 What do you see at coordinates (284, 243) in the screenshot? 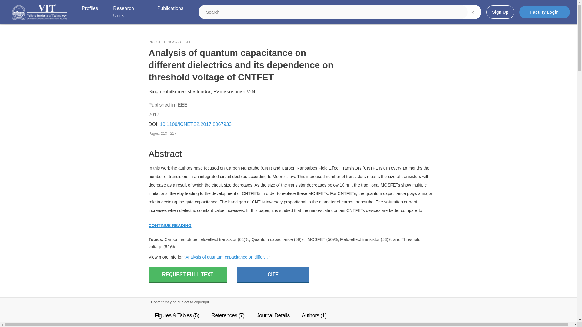
I see `Threshold voltage` at bounding box center [284, 243].